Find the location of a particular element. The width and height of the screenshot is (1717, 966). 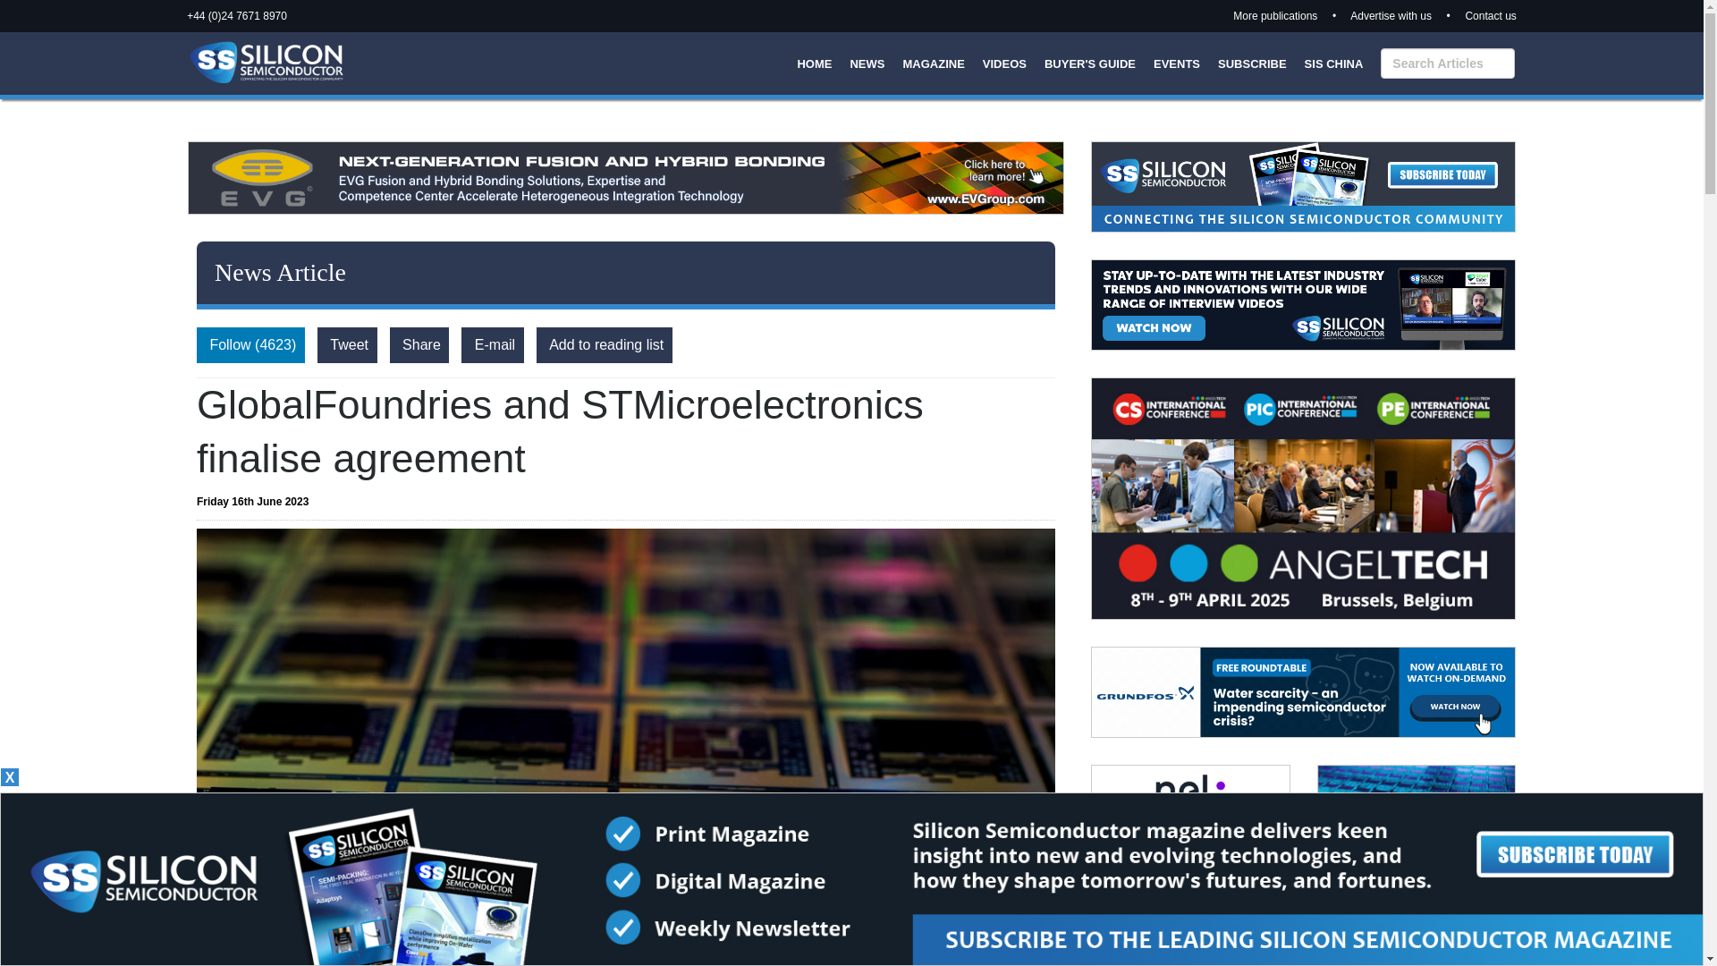

More publications is located at coordinates (1274, 15).